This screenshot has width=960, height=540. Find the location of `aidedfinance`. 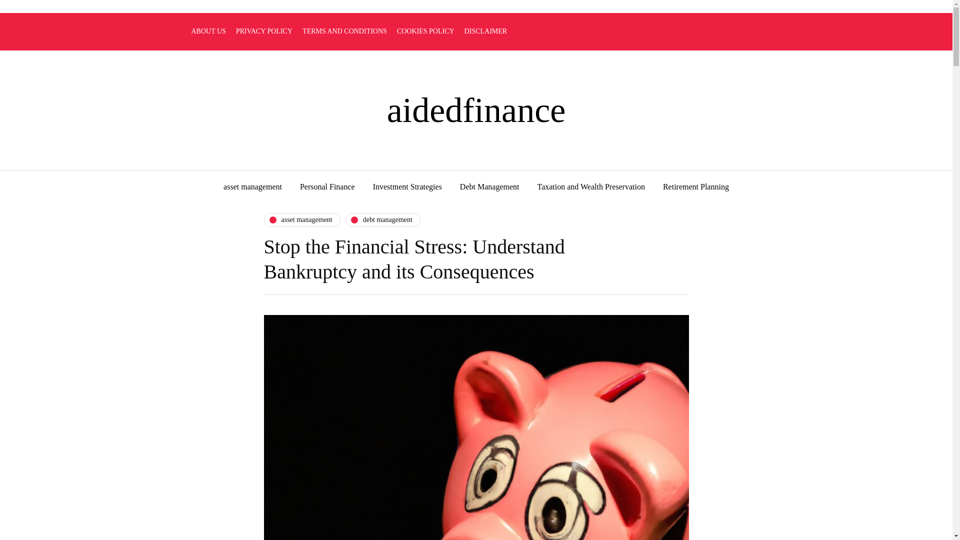

aidedfinance is located at coordinates (476, 110).